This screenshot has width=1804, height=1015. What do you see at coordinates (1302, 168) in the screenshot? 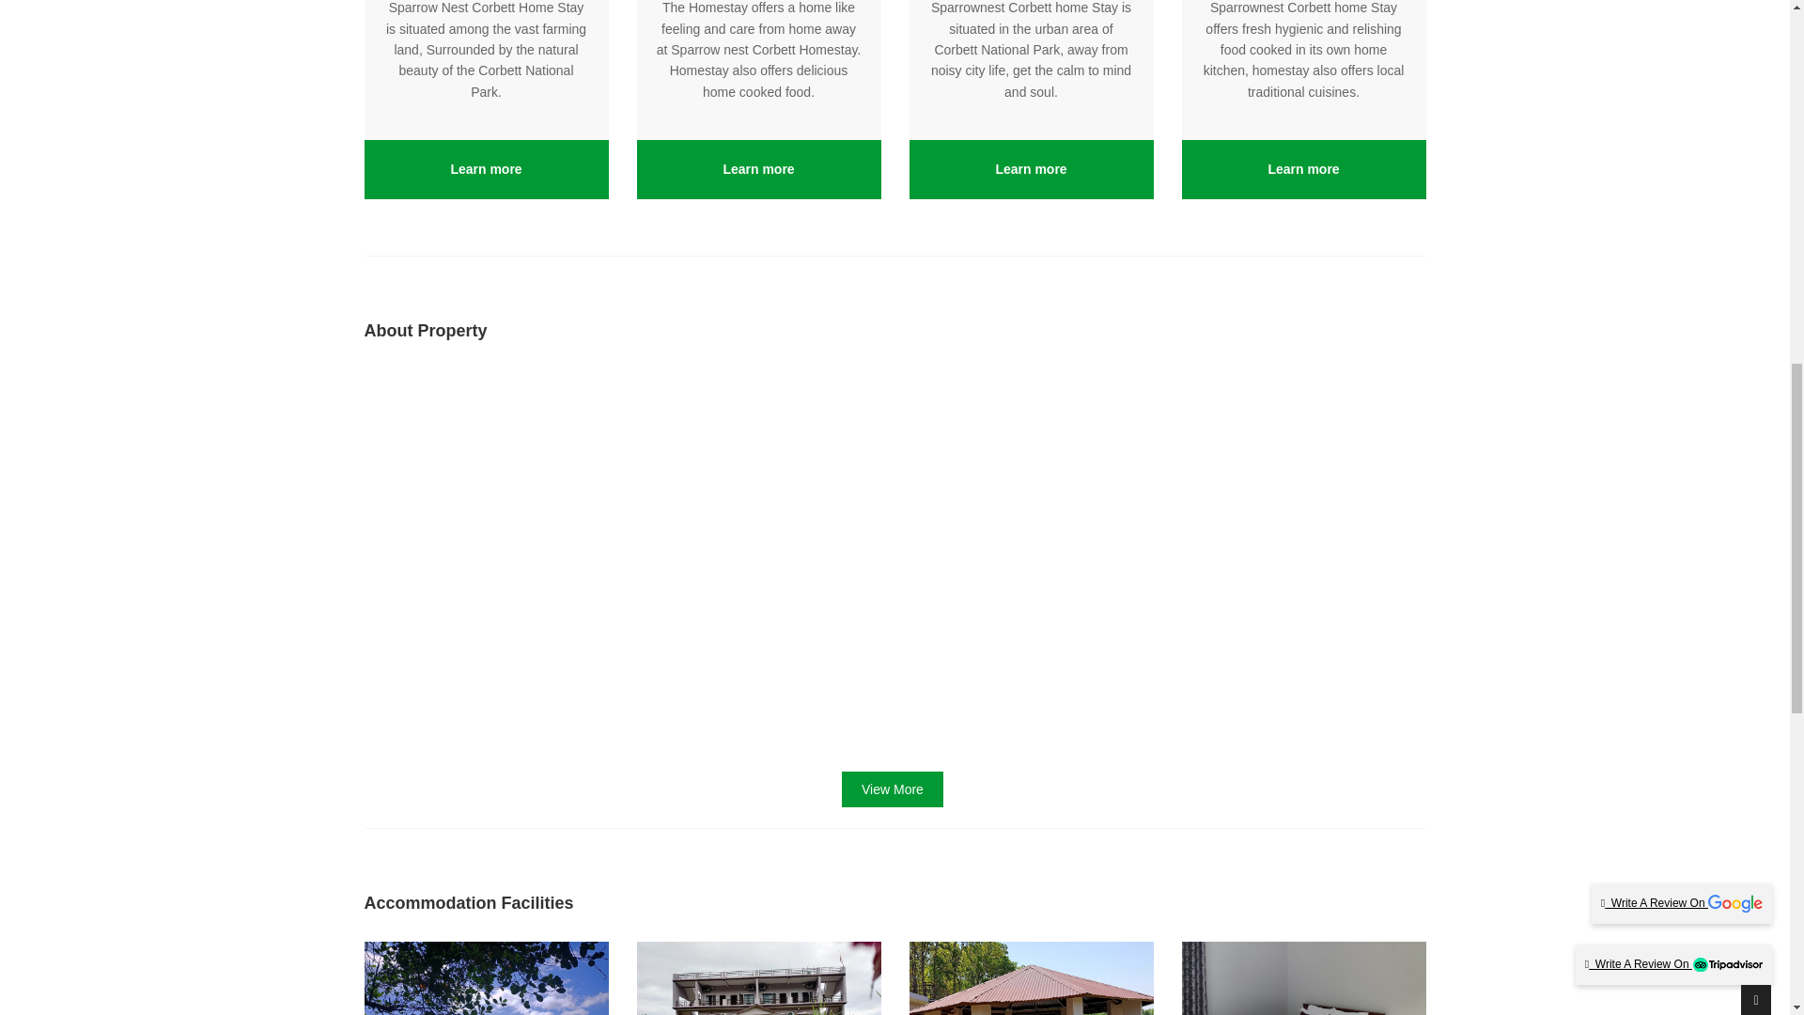
I see `Learn more` at bounding box center [1302, 168].